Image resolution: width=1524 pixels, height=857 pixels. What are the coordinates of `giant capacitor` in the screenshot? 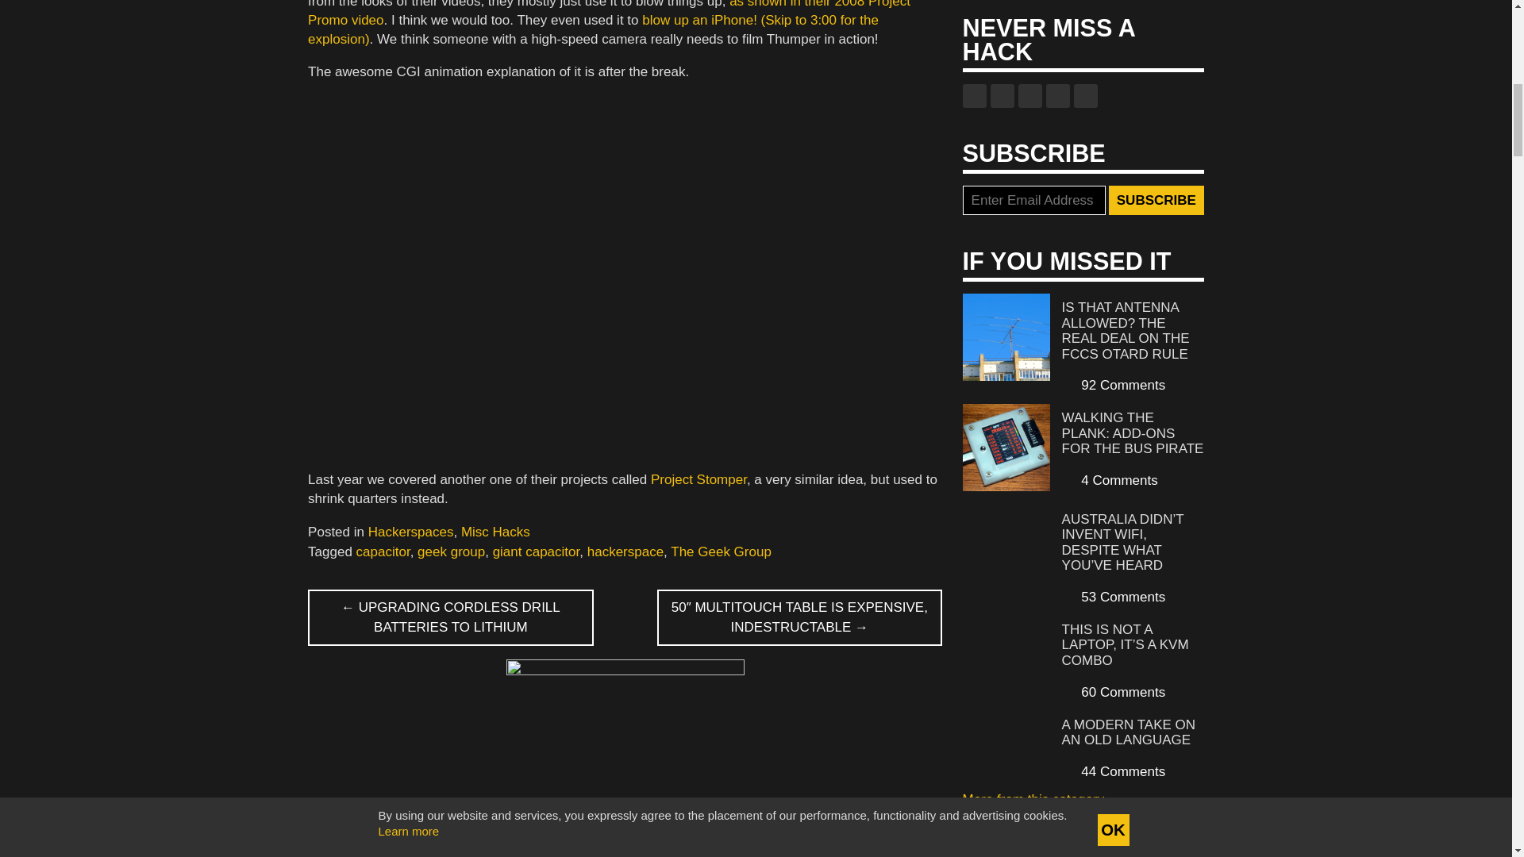 It's located at (537, 551).